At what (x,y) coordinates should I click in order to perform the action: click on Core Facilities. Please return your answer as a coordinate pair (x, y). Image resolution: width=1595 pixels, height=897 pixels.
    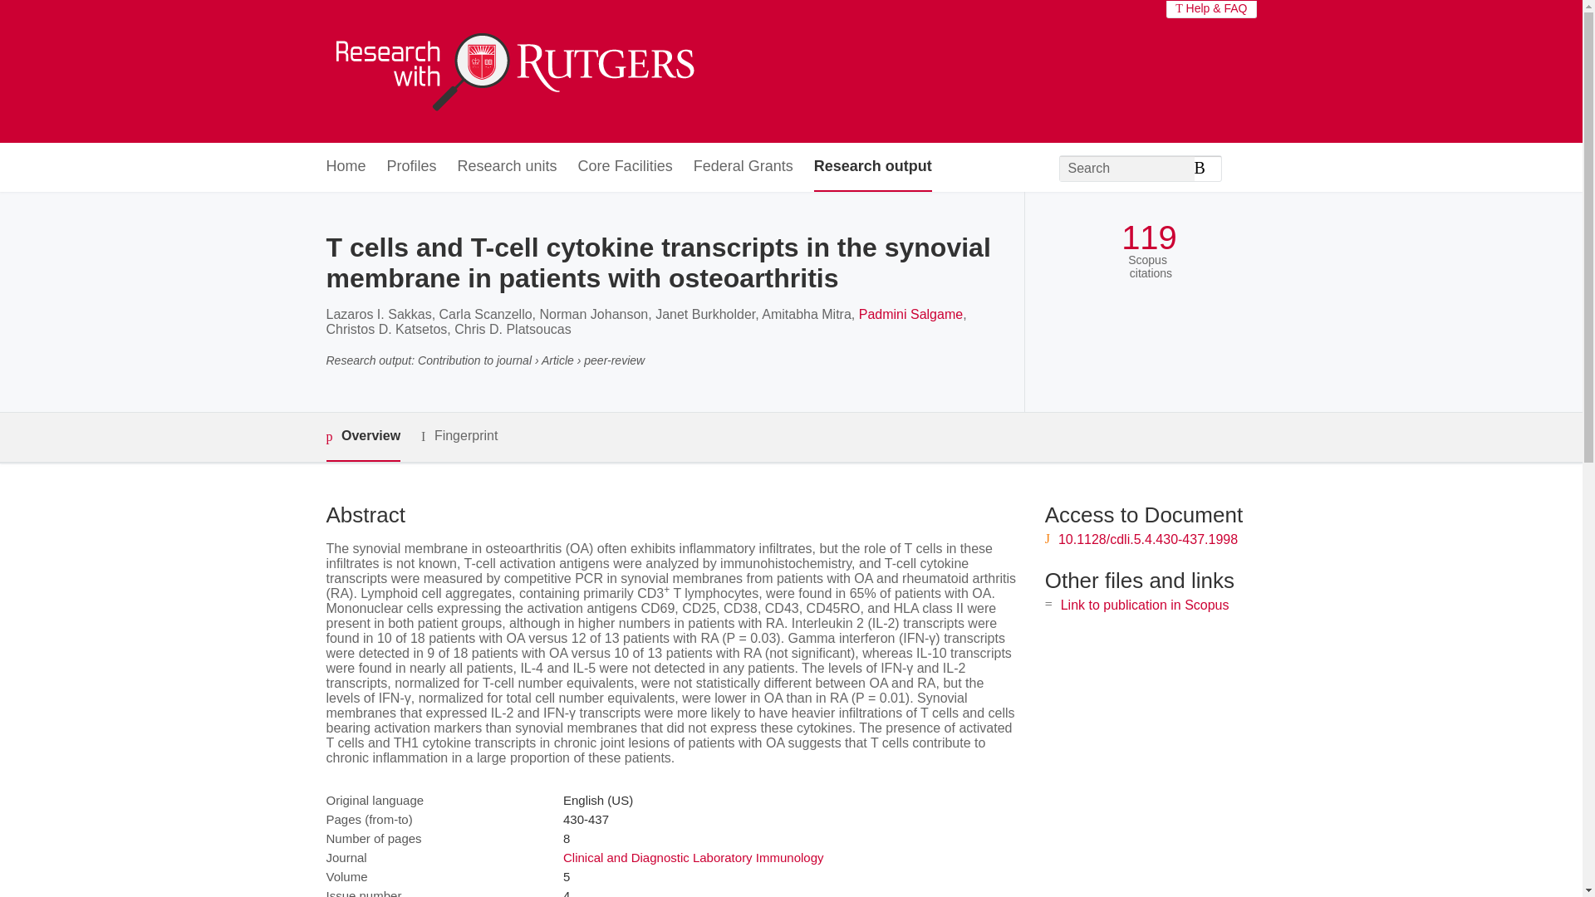
    Looking at the image, I should click on (625, 167).